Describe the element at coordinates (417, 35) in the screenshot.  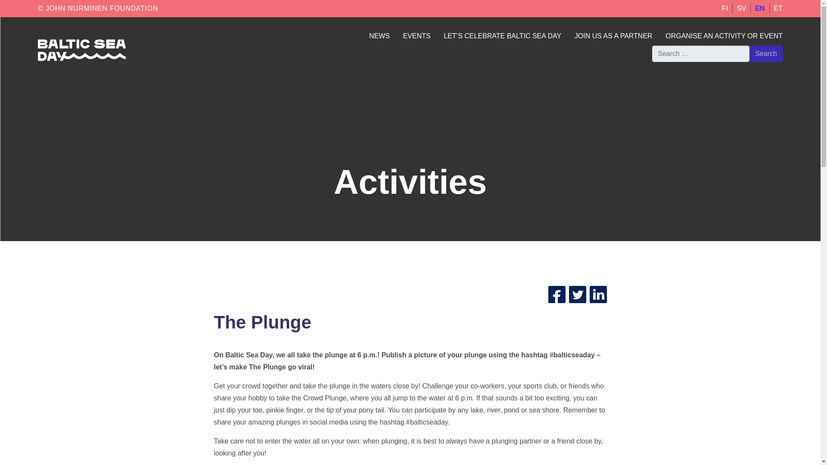
I see `EVENTS` at that location.